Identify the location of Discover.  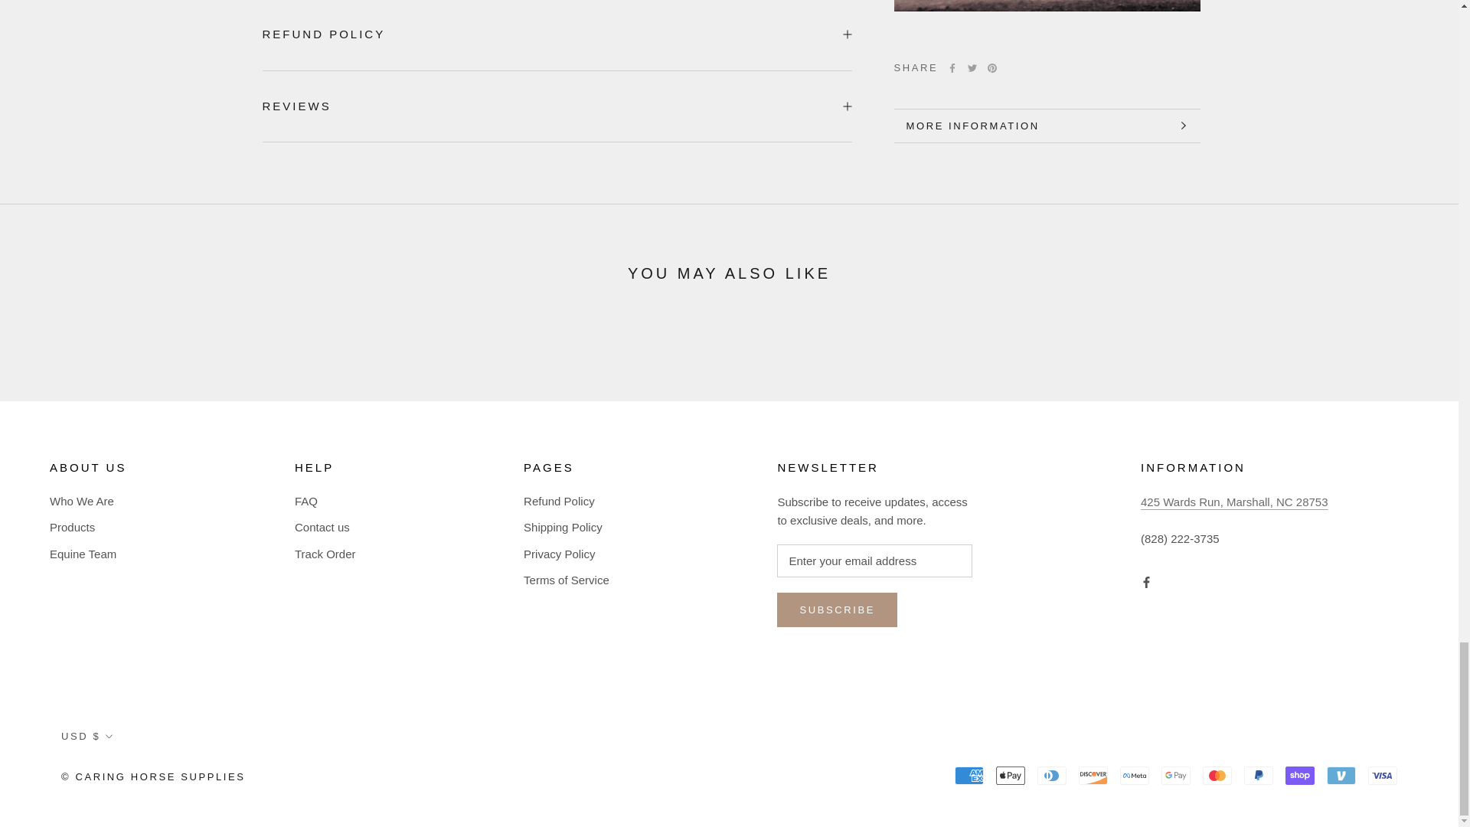
(1093, 775).